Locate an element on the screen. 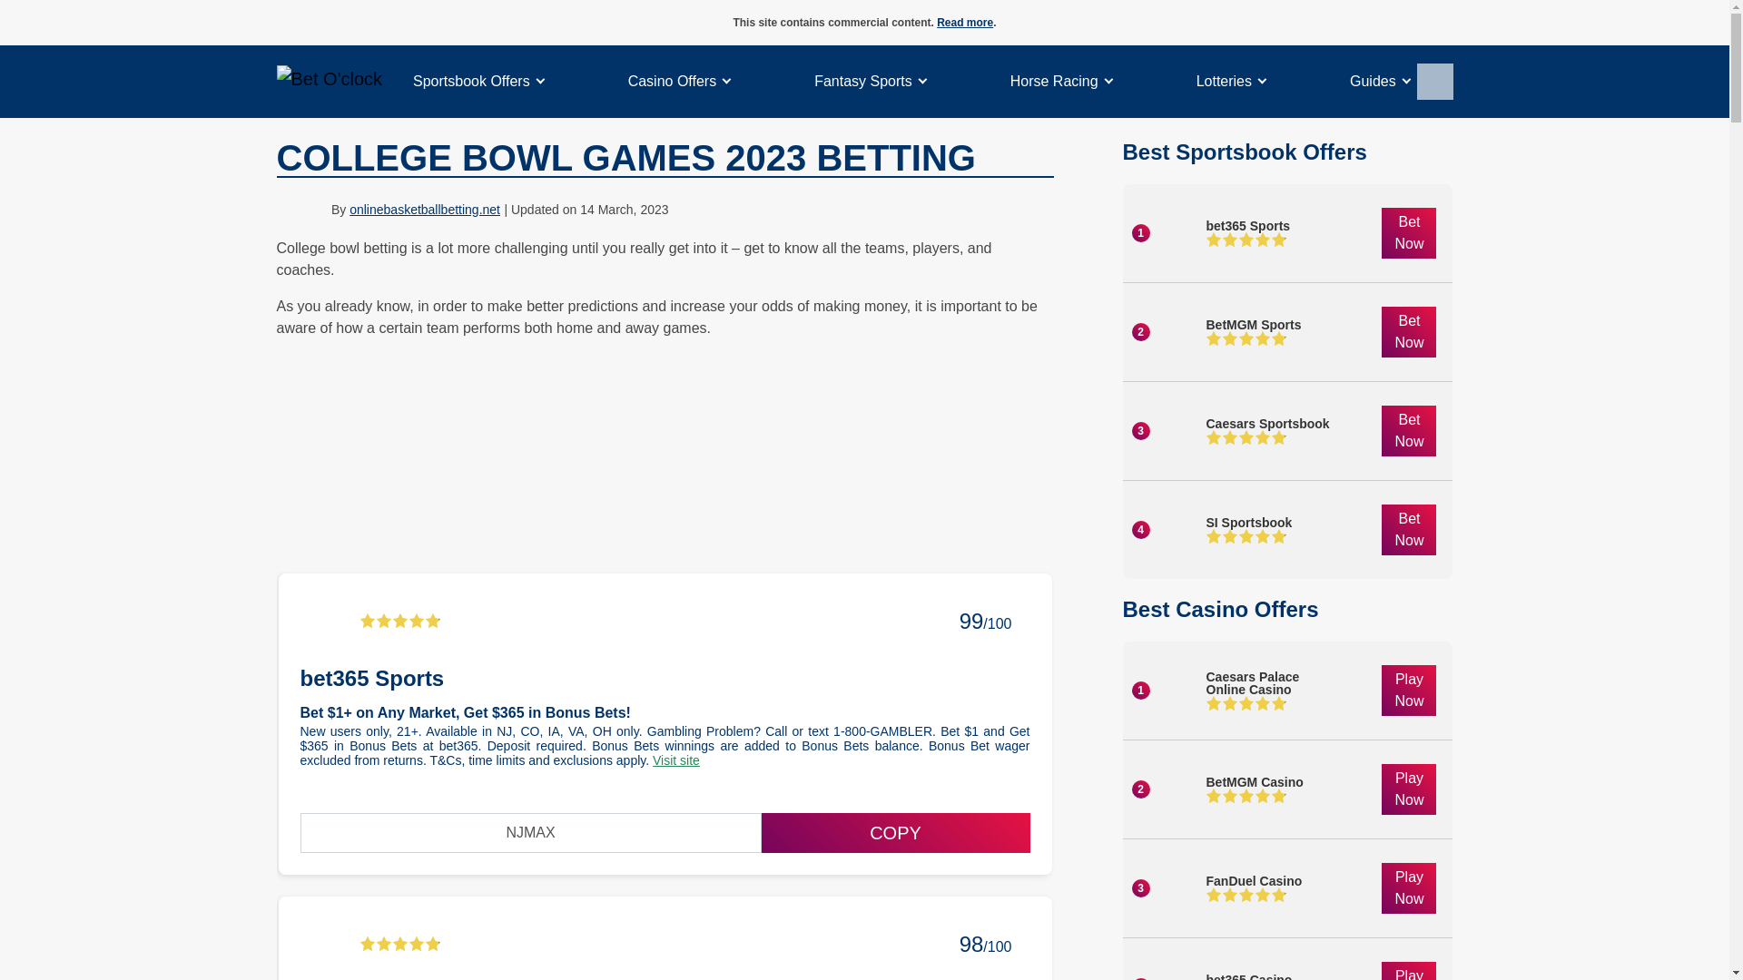  Horse Racing is located at coordinates (1054, 82).